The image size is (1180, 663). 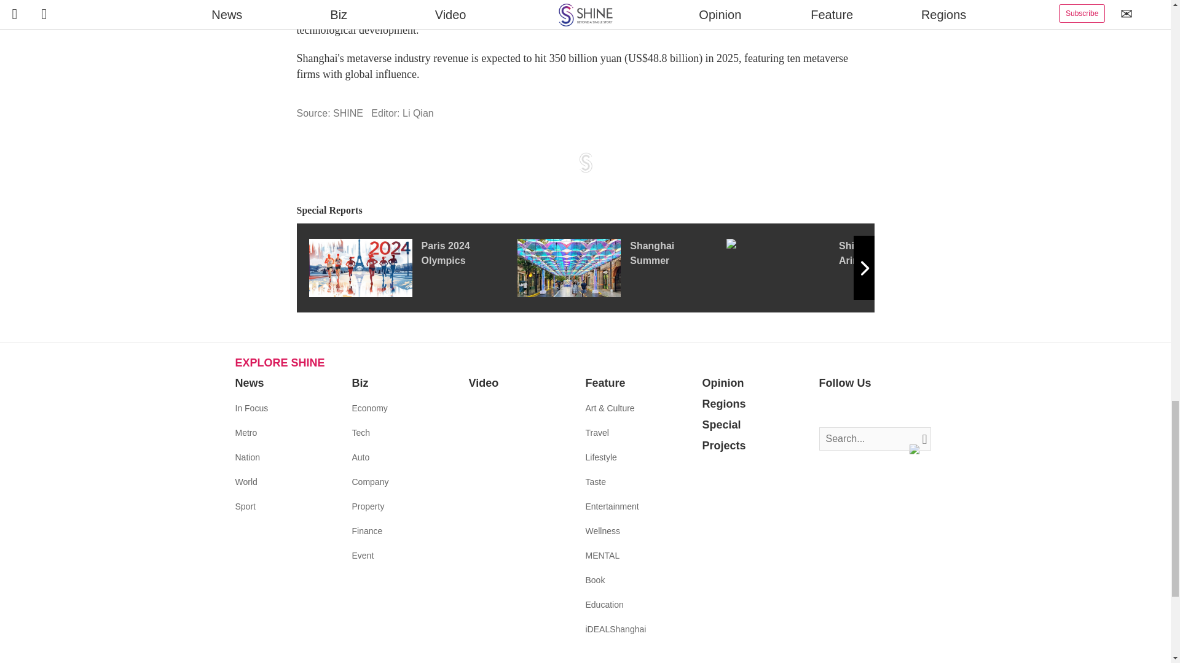 I want to click on News, so click(x=249, y=383).